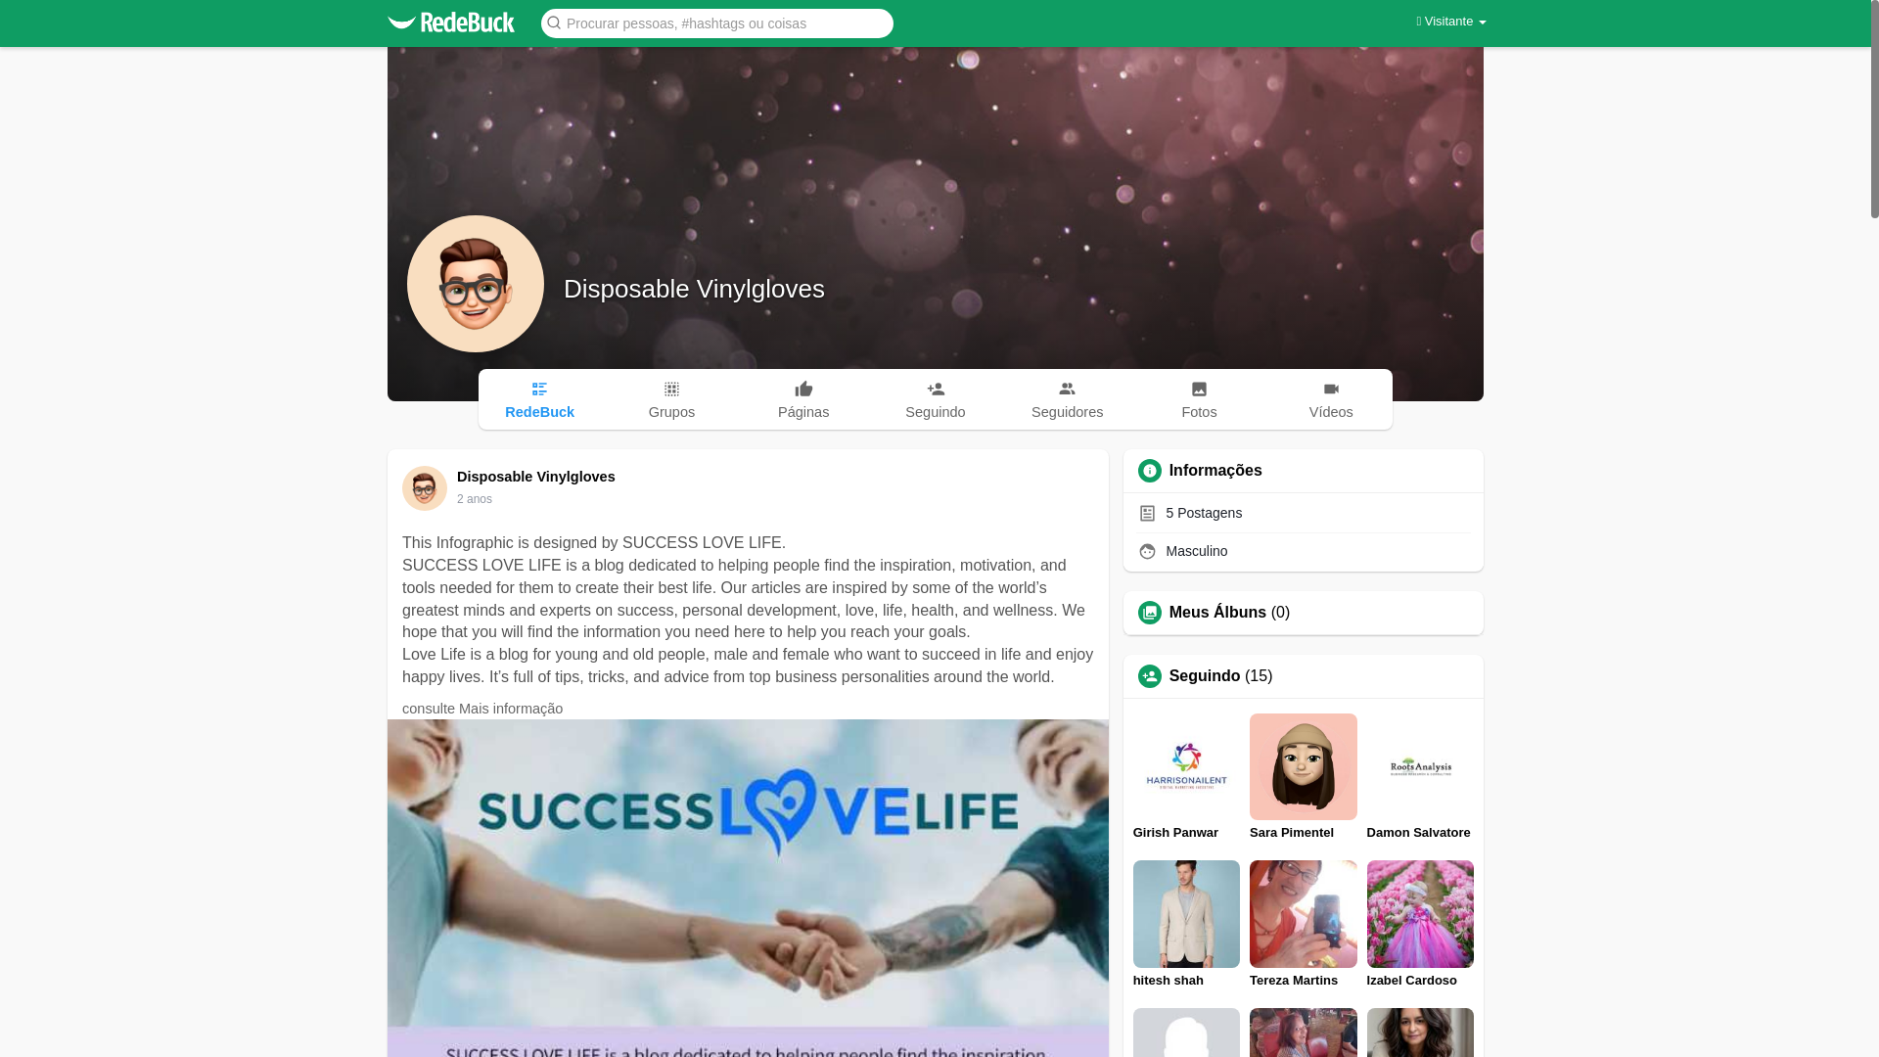  Describe the element at coordinates (694, 288) in the screenshot. I see `Disposable Vinylgloves` at that location.